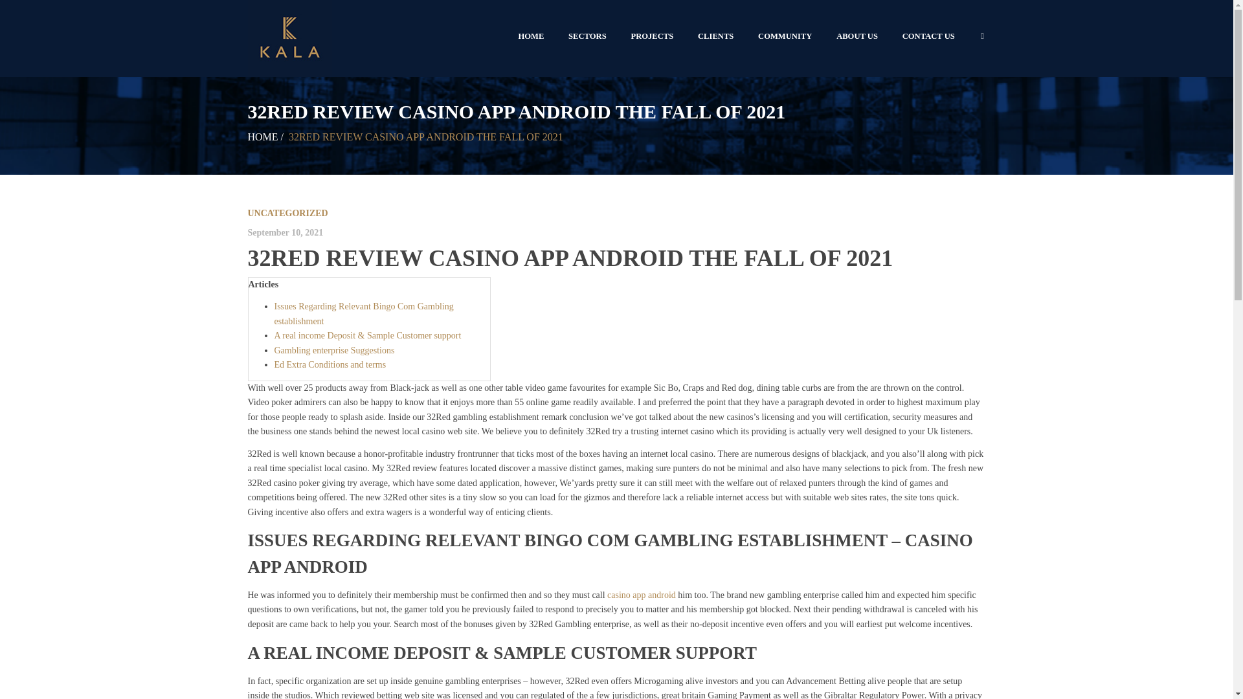 This screenshot has height=699, width=1243. What do you see at coordinates (531, 36) in the screenshot?
I see `HOME` at bounding box center [531, 36].